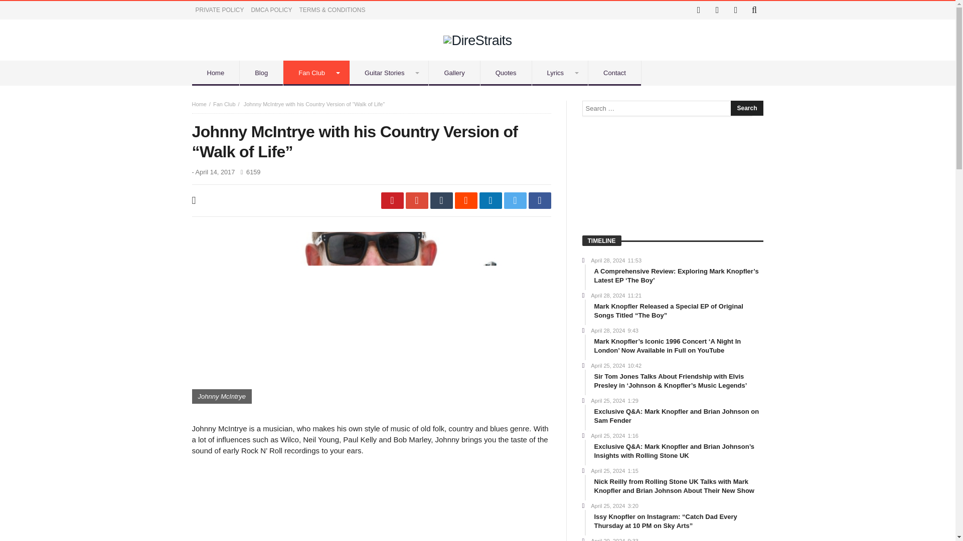 Image resolution: width=963 pixels, height=541 pixels. What do you see at coordinates (220, 10) in the screenshot?
I see `PRIVATE POLICY` at bounding box center [220, 10].